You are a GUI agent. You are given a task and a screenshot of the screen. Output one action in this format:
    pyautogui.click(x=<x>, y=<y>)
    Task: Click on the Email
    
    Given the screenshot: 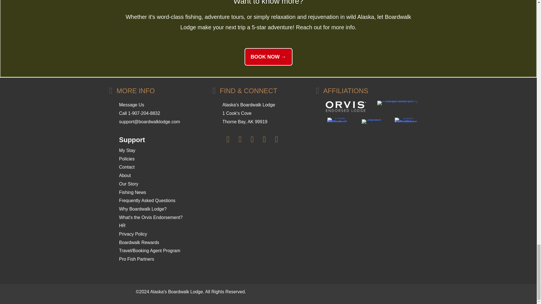 What is the action you would take?
    pyautogui.click(x=276, y=139)
    